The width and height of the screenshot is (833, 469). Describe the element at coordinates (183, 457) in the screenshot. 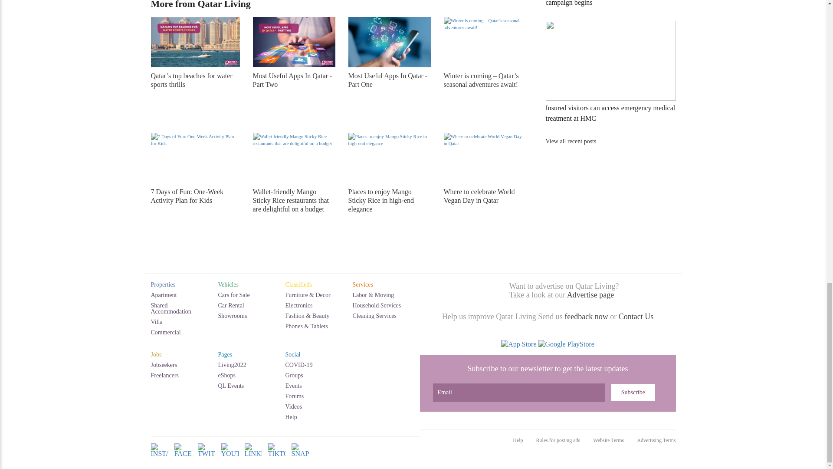

I see `FACEBOOK` at that location.